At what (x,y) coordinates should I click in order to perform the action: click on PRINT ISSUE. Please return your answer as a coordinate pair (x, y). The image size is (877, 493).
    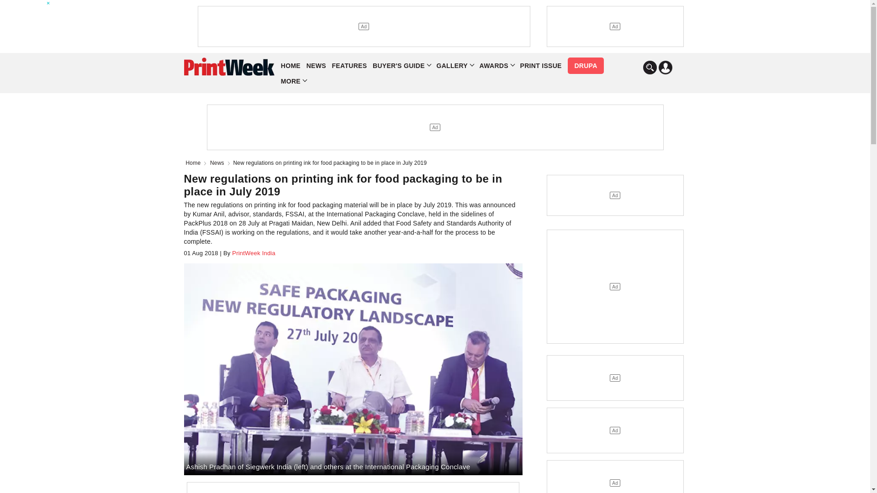
    Looking at the image, I should click on (540, 66).